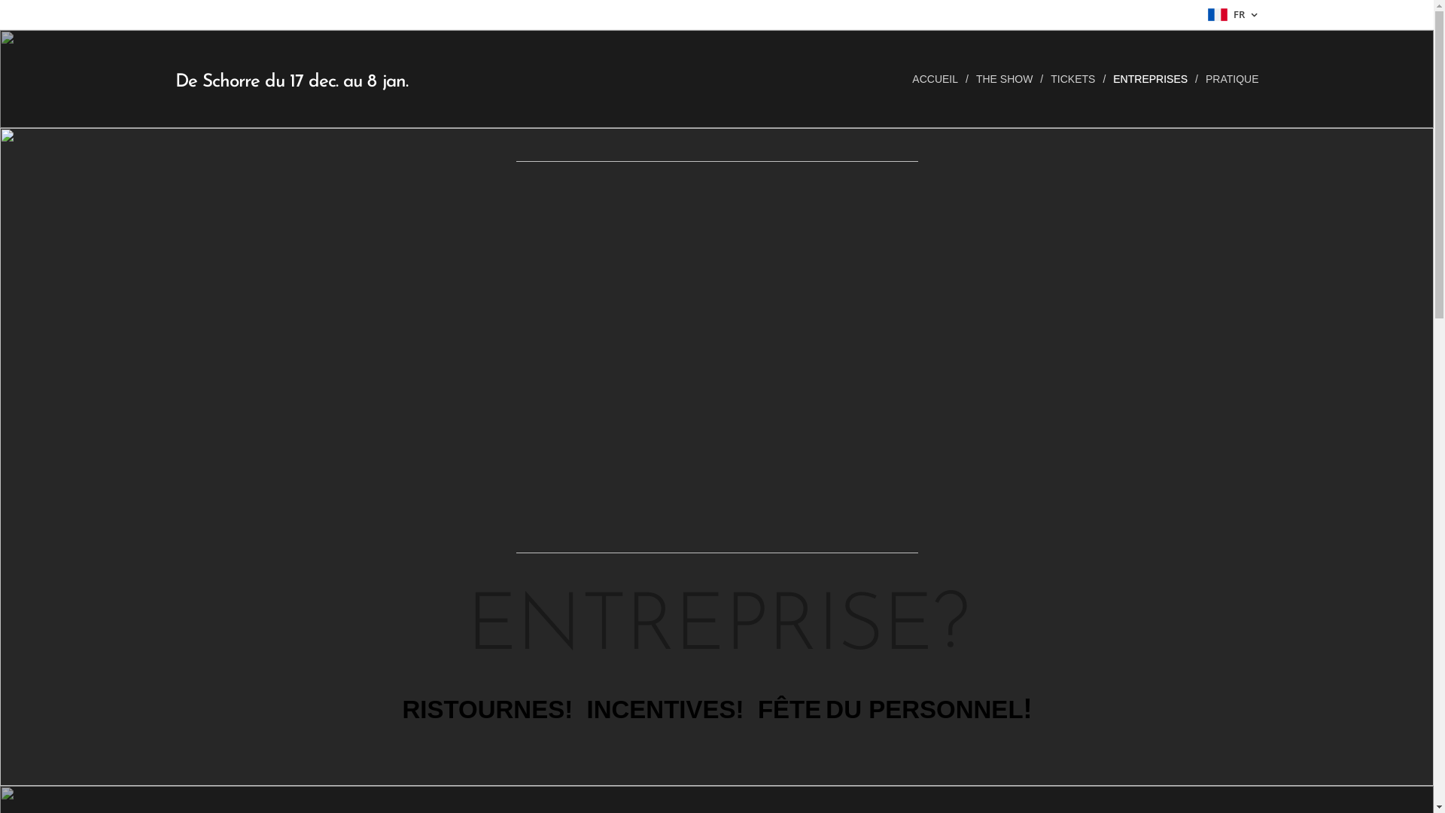 The height and width of the screenshot is (813, 1445). Describe the element at coordinates (1075, 79) in the screenshot. I see `TICKETS` at that location.